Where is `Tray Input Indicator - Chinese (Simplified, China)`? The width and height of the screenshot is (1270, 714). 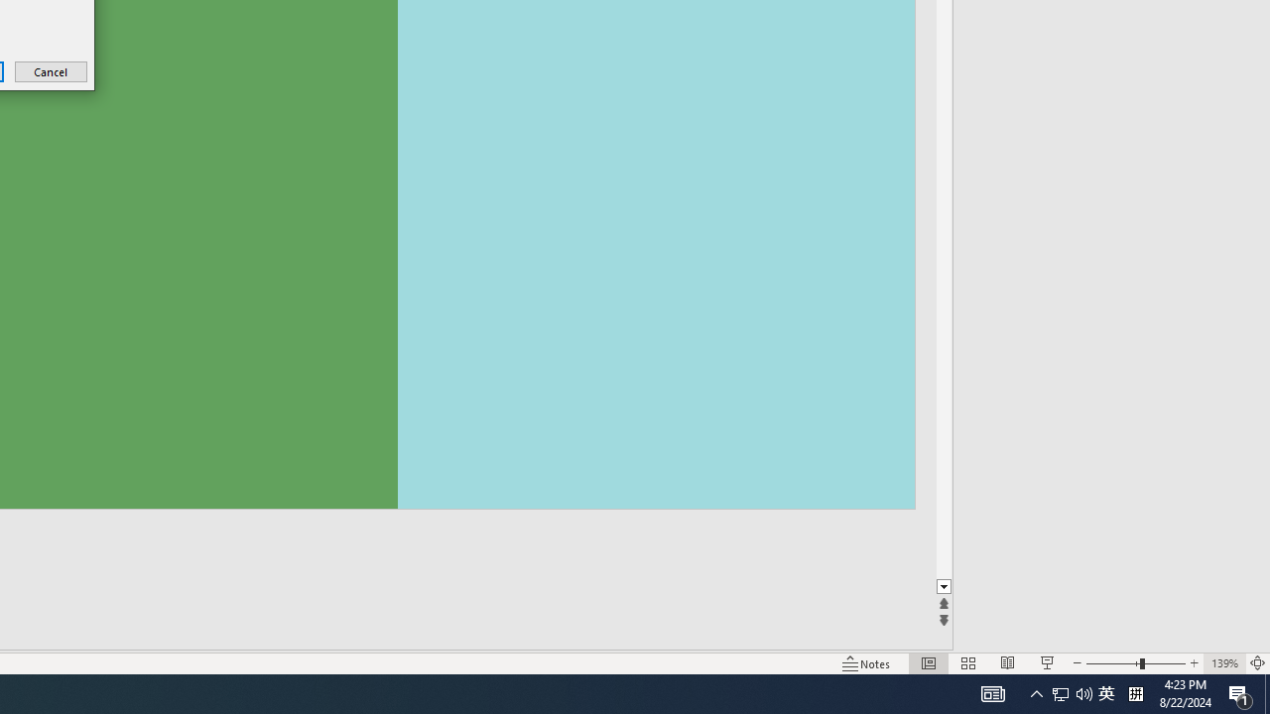
Tray Input Indicator - Chinese (Simplified, China) is located at coordinates (1083, 694).